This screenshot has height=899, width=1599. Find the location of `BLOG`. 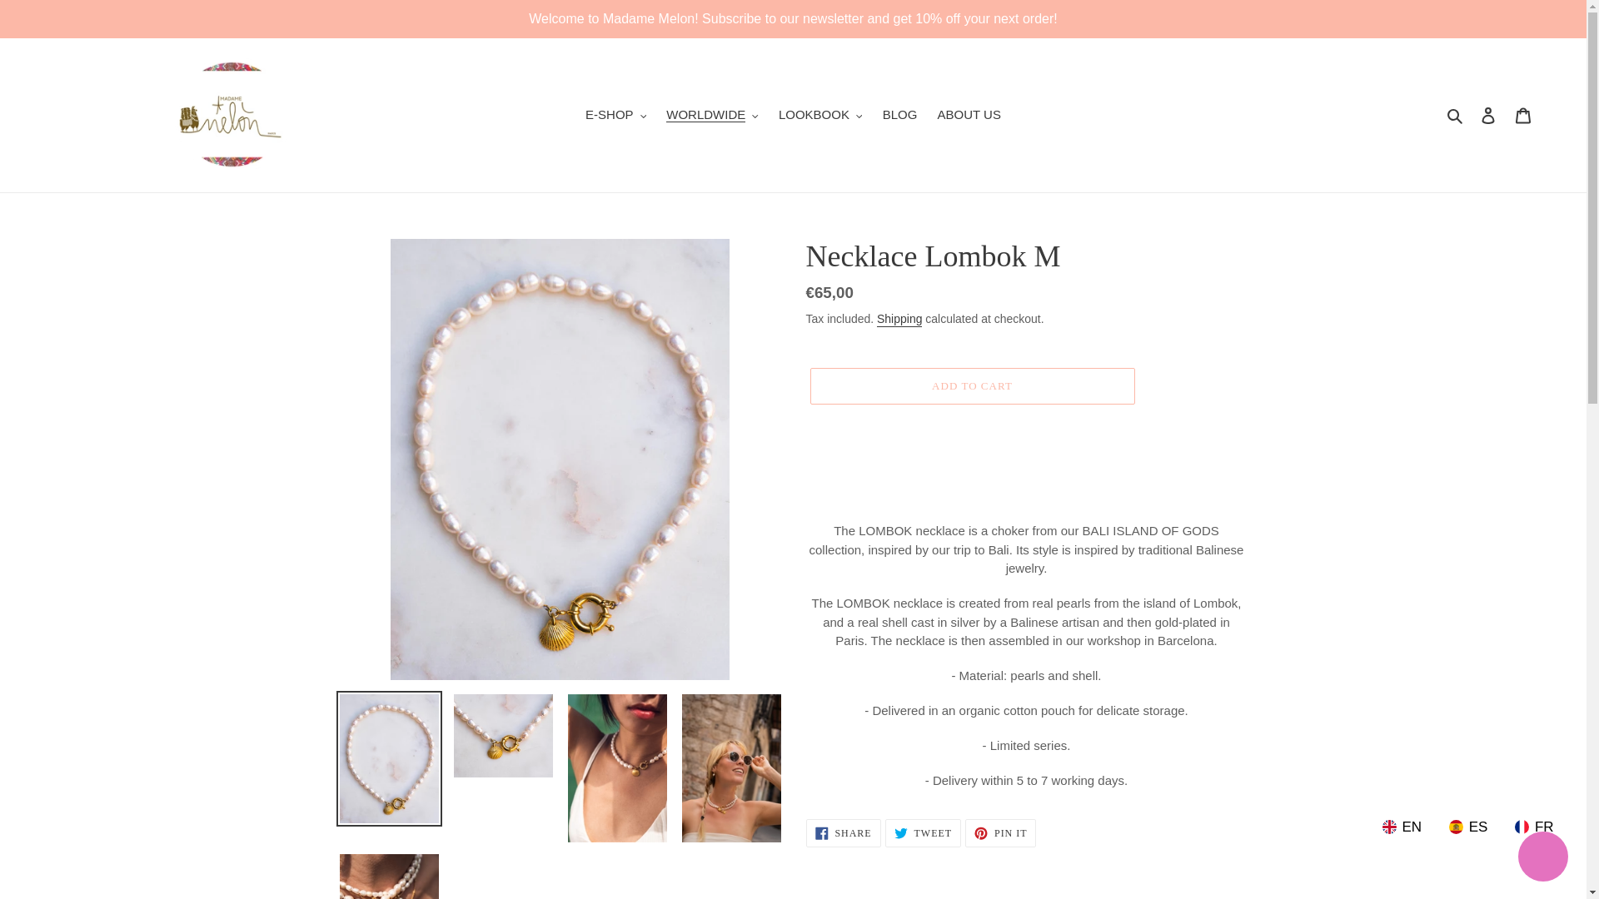

BLOG is located at coordinates (899, 115).